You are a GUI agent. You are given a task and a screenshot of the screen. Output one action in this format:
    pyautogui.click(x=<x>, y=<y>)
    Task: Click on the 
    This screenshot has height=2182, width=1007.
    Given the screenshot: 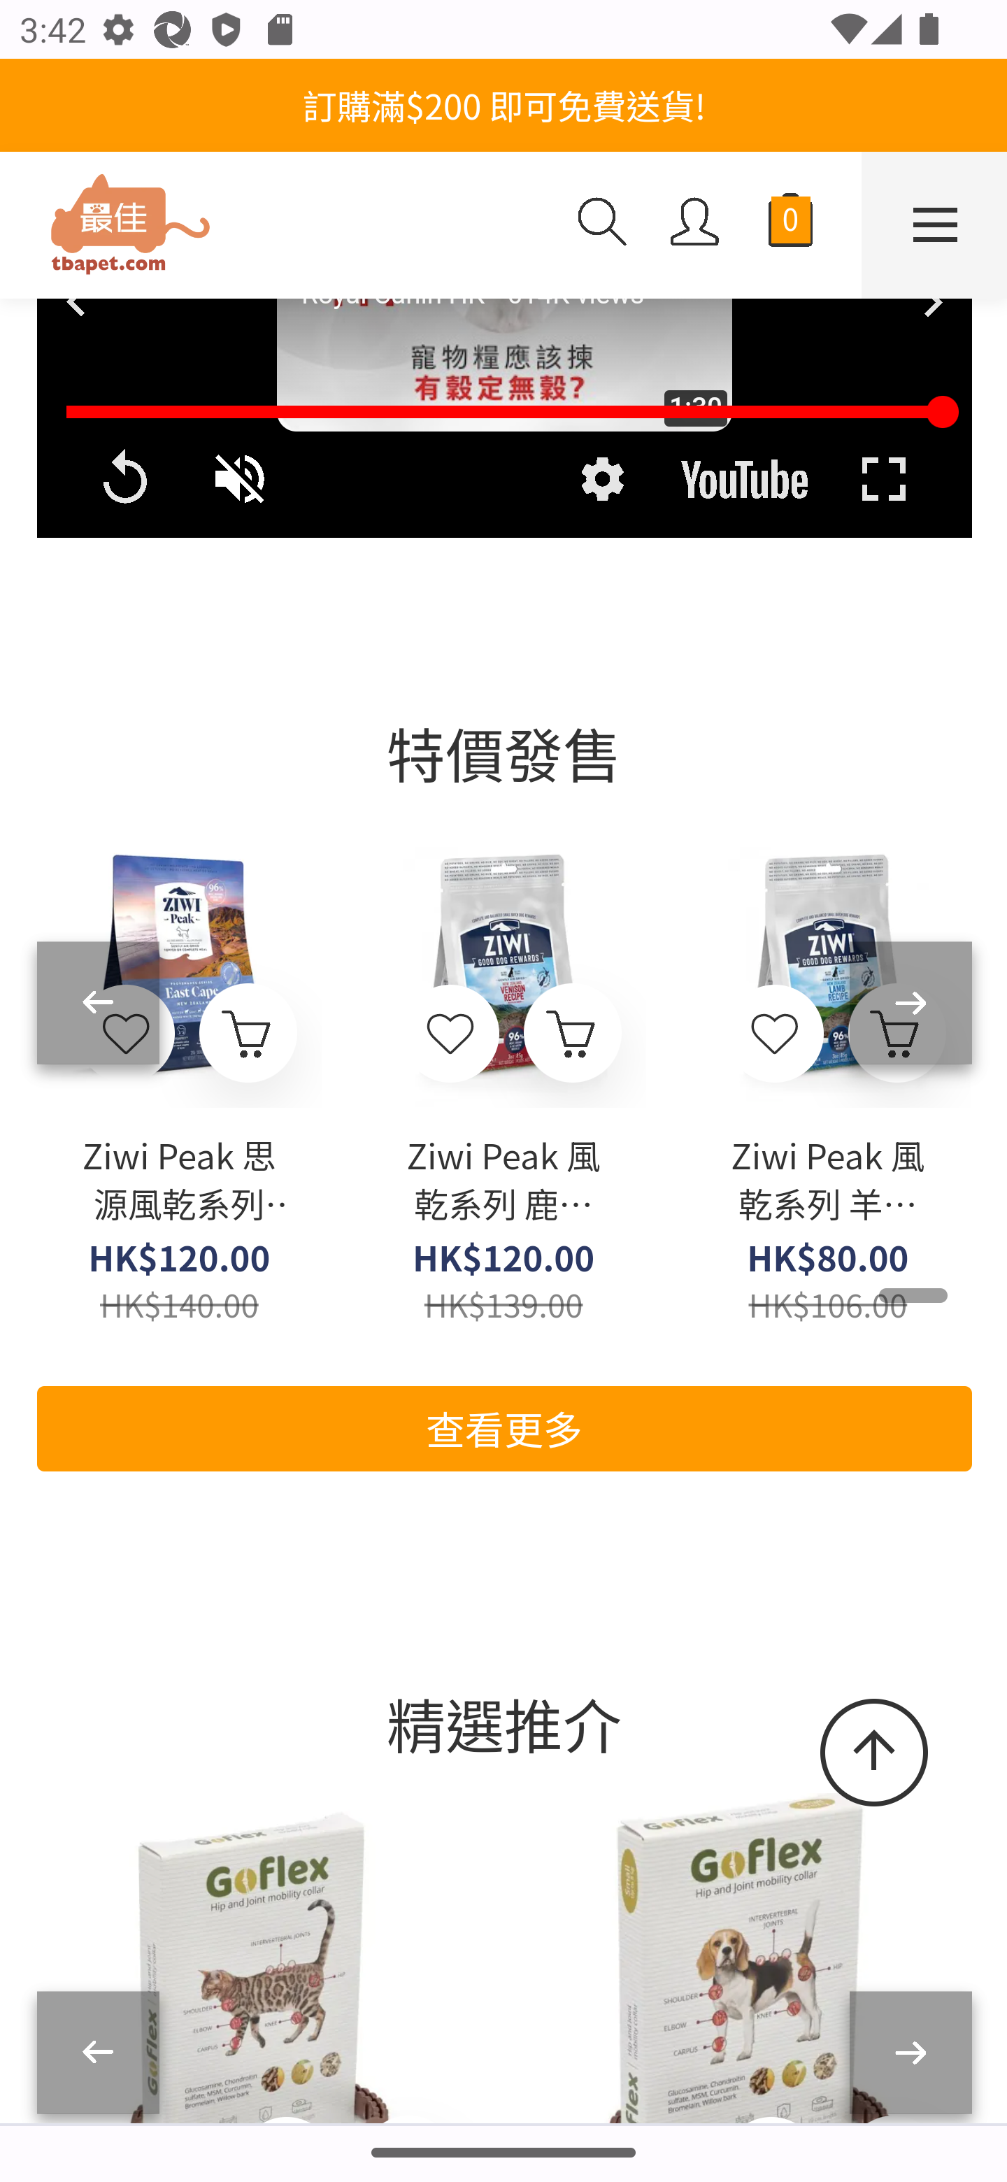 What is the action you would take?
    pyautogui.click(x=774, y=1036)
    